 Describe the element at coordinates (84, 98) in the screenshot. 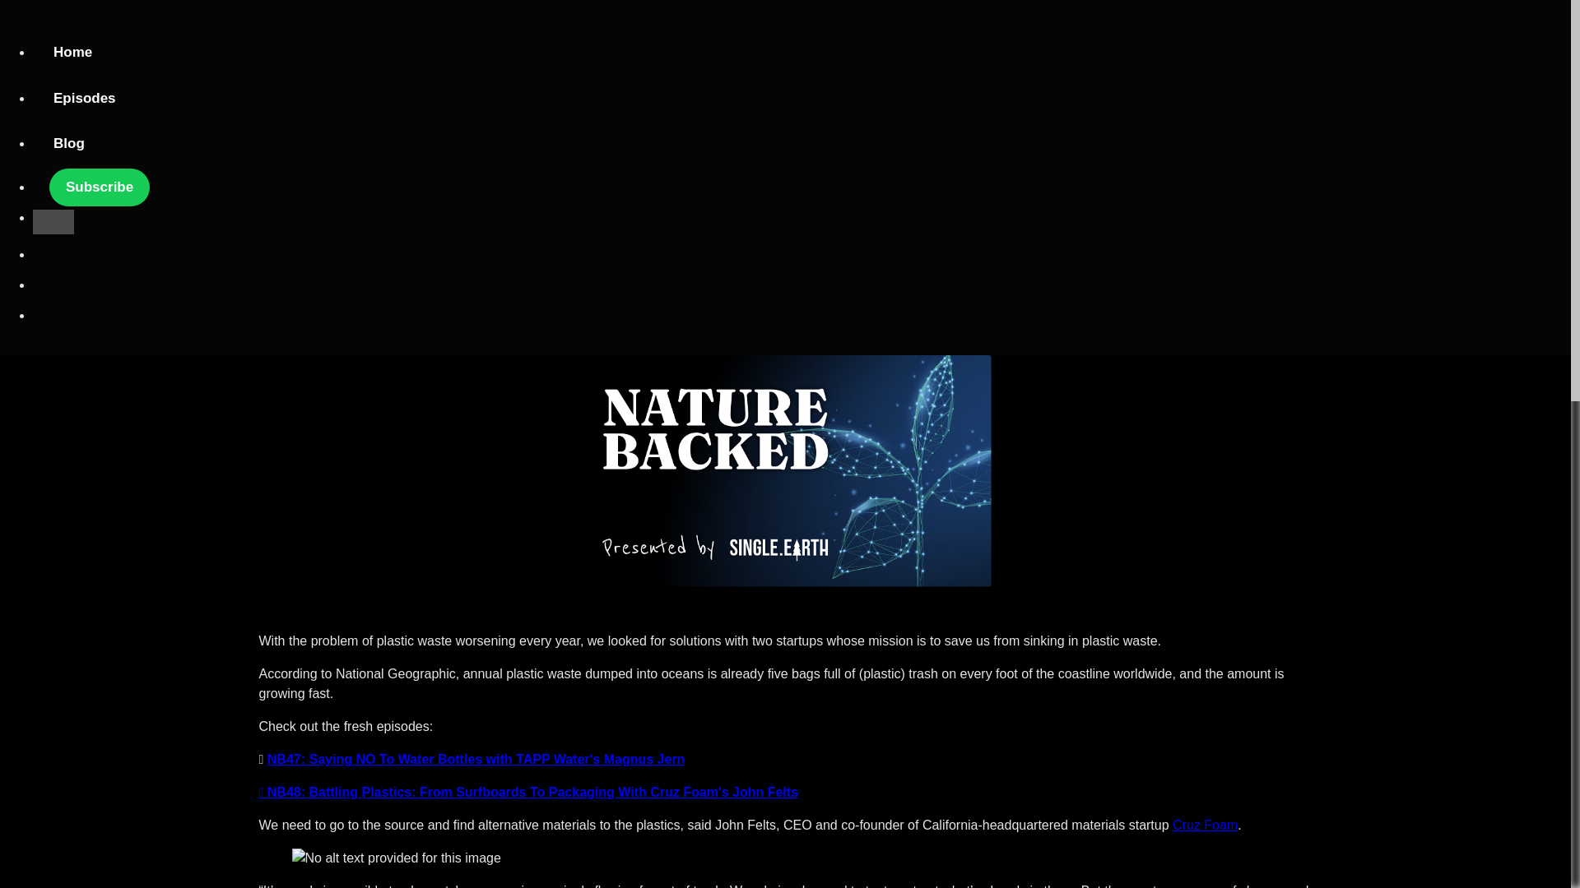

I see `Episodes` at that location.